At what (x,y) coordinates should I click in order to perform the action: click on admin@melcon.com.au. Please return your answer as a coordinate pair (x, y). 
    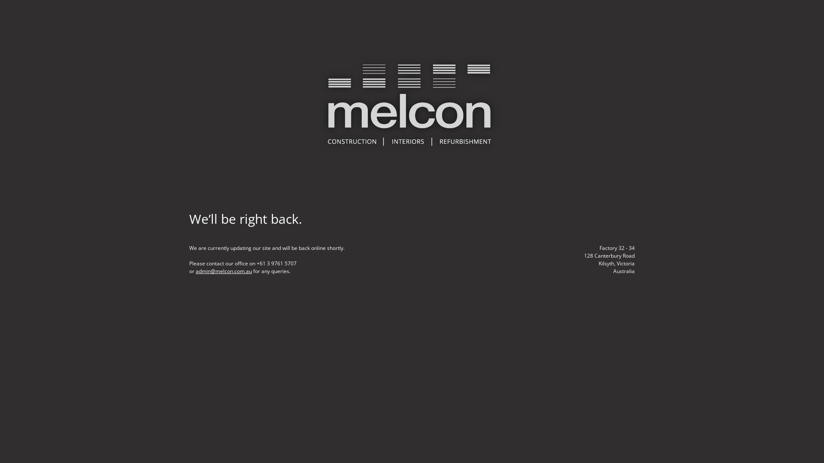
    Looking at the image, I should click on (224, 271).